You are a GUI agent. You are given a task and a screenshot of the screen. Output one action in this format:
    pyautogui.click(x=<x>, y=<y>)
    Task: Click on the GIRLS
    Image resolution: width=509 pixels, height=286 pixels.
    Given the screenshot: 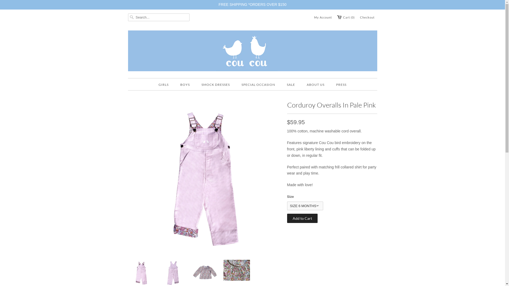 What is the action you would take?
    pyautogui.click(x=164, y=85)
    